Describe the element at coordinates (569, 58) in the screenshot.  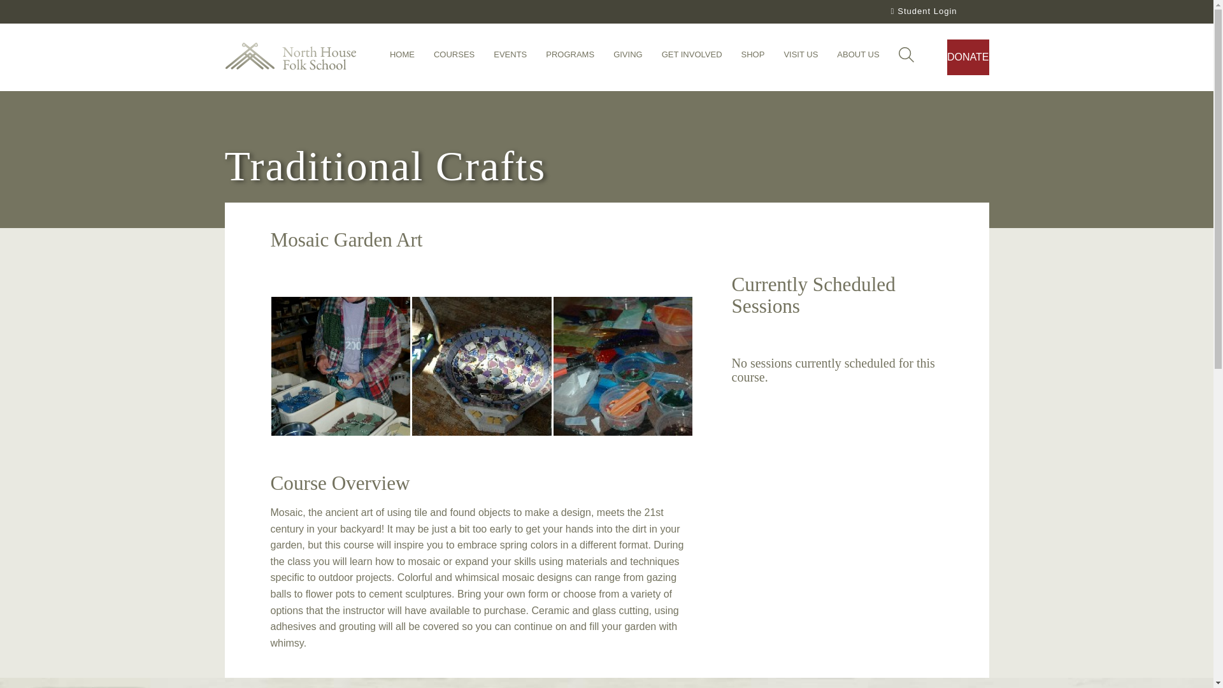
I see `PROGRAMS` at that location.